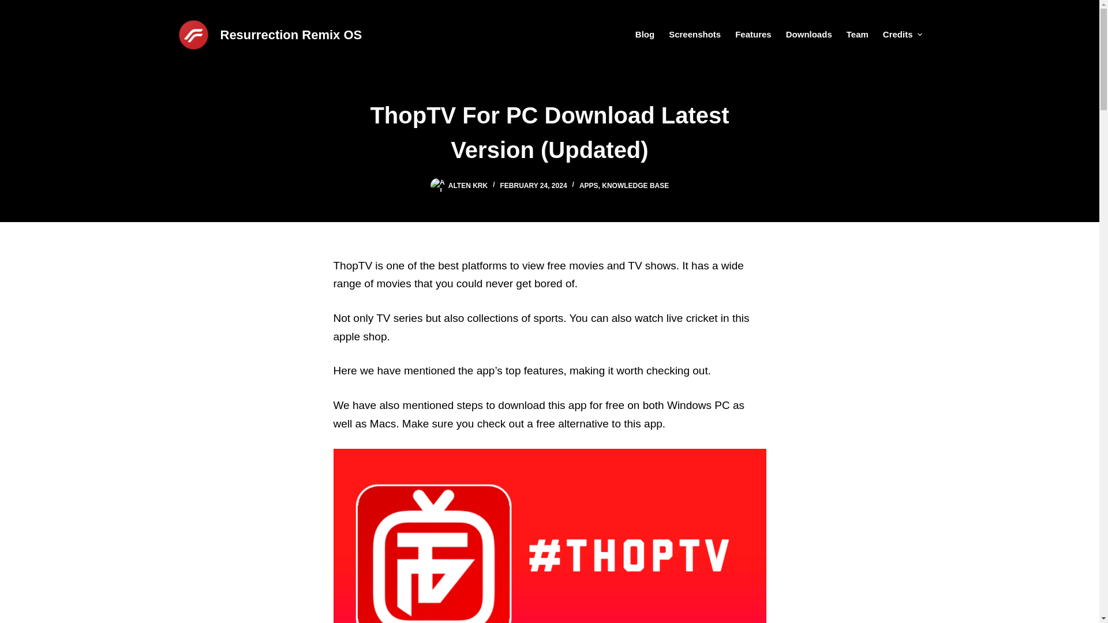  What do you see at coordinates (635, 186) in the screenshot?
I see `KNOWLEDGE BASE` at bounding box center [635, 186].